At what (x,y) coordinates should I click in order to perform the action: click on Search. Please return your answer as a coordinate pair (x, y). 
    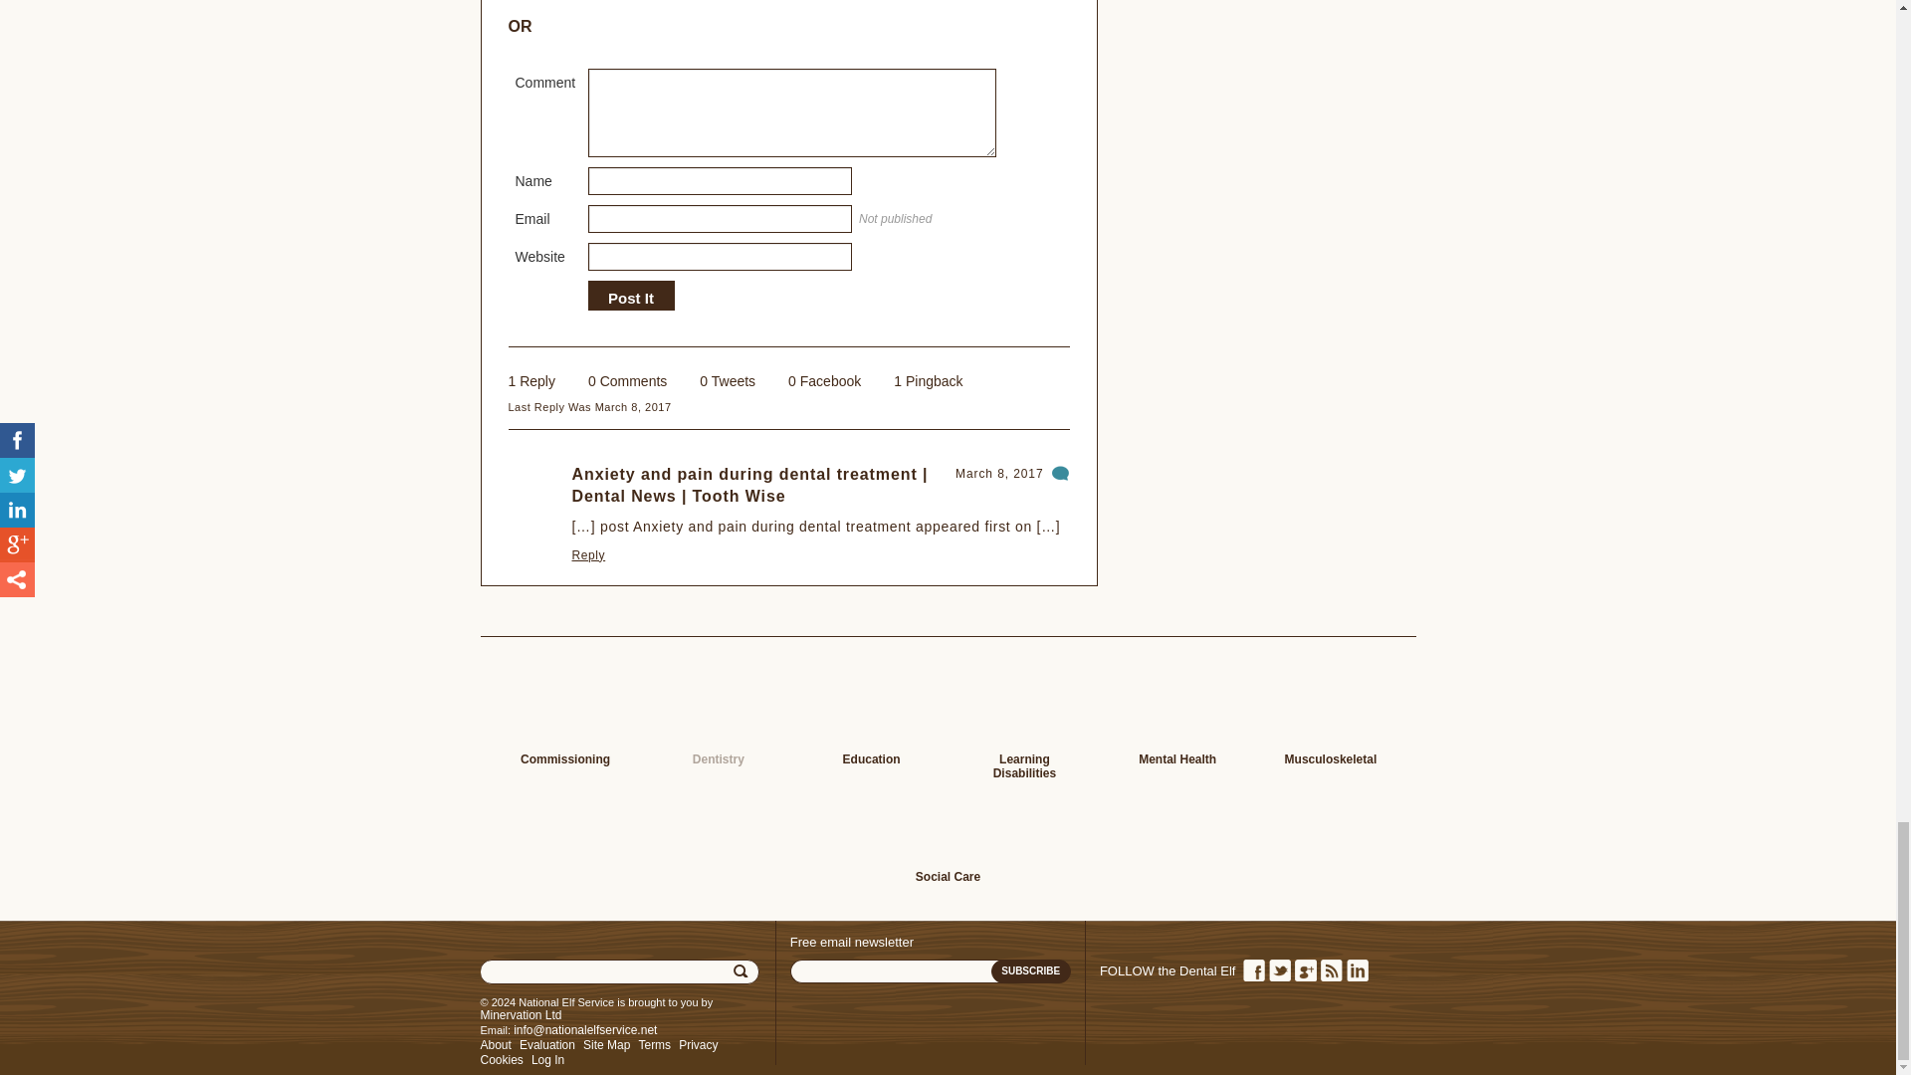
    Looking at the image, I should click on (743, 971).